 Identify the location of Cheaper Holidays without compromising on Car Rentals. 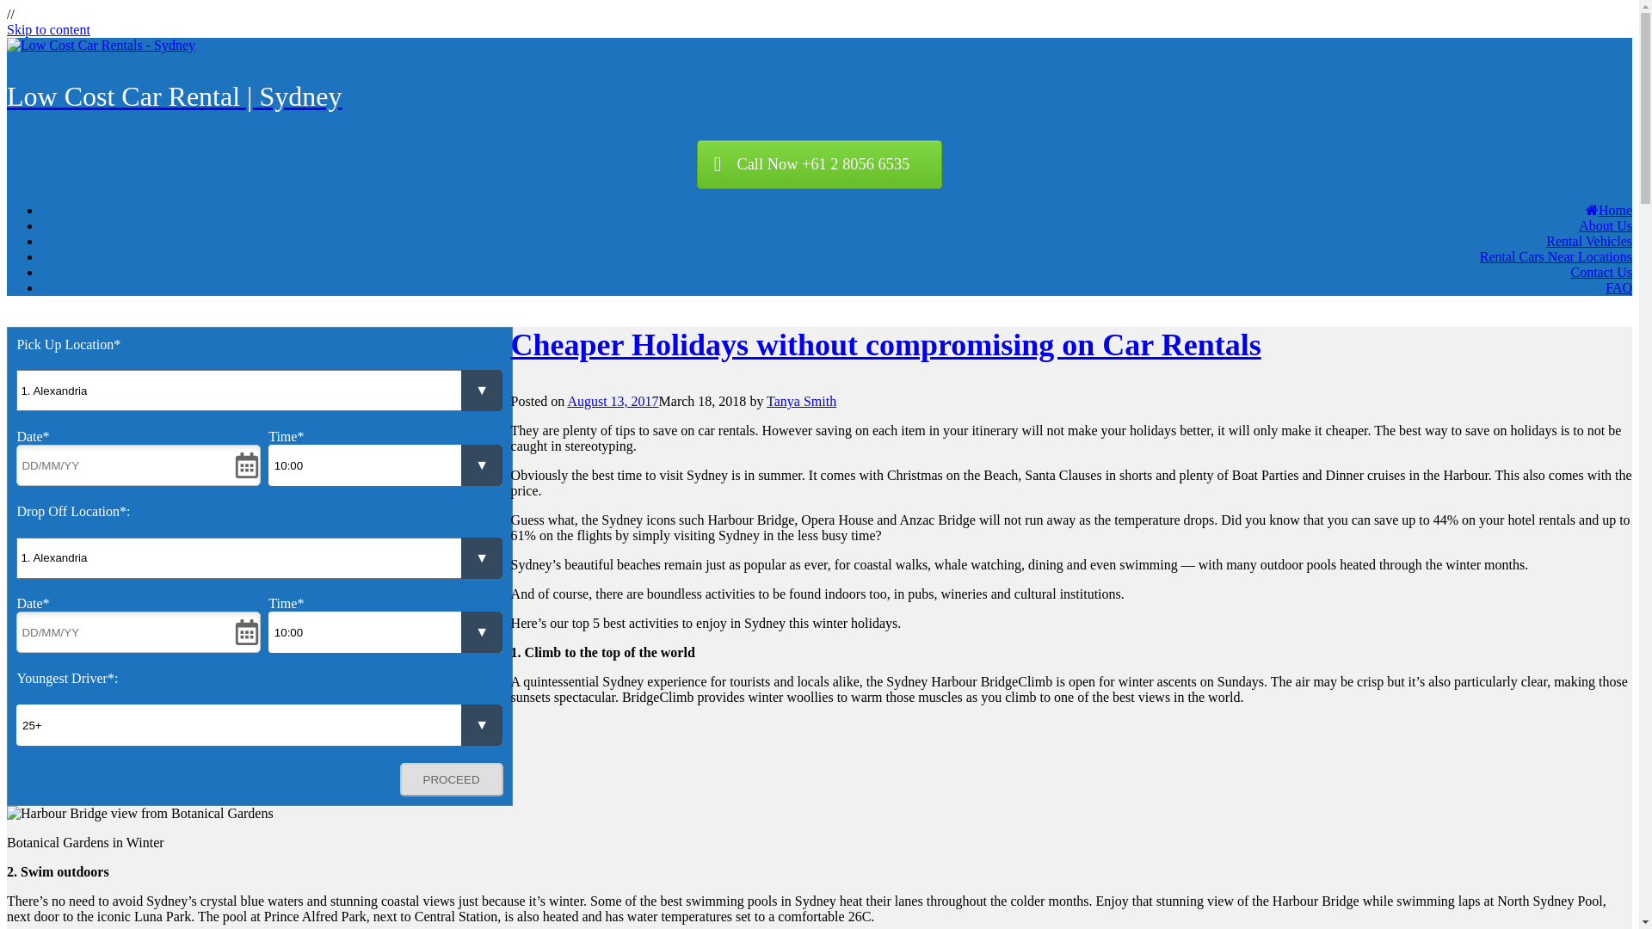
(886, 345).